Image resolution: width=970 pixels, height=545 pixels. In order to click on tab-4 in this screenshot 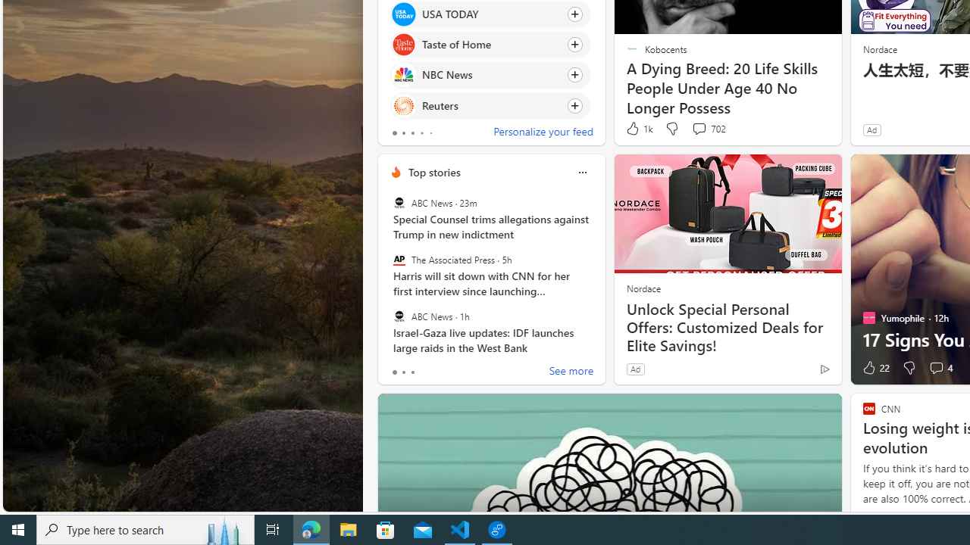, I will do `click(430, 133)`.